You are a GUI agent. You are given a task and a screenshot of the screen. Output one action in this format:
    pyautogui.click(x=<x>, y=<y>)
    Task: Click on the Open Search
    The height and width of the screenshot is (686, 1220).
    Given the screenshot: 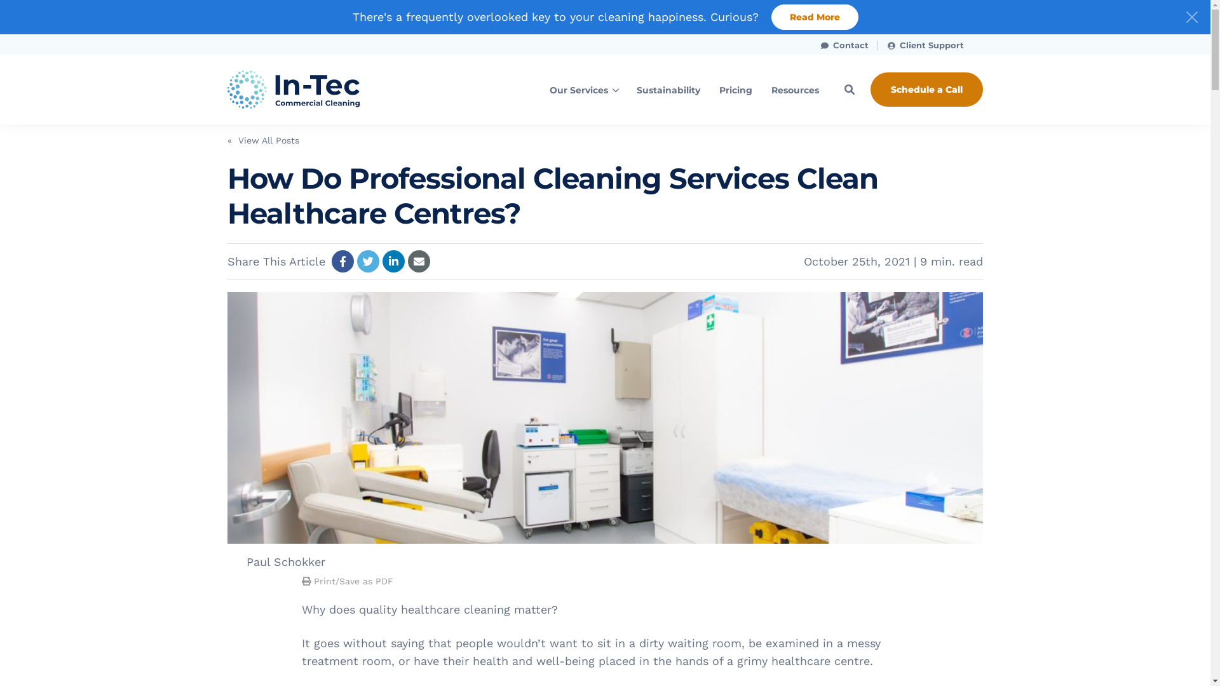 What is the action you would take?
    pyautogui.click(x=850, y=90)
    